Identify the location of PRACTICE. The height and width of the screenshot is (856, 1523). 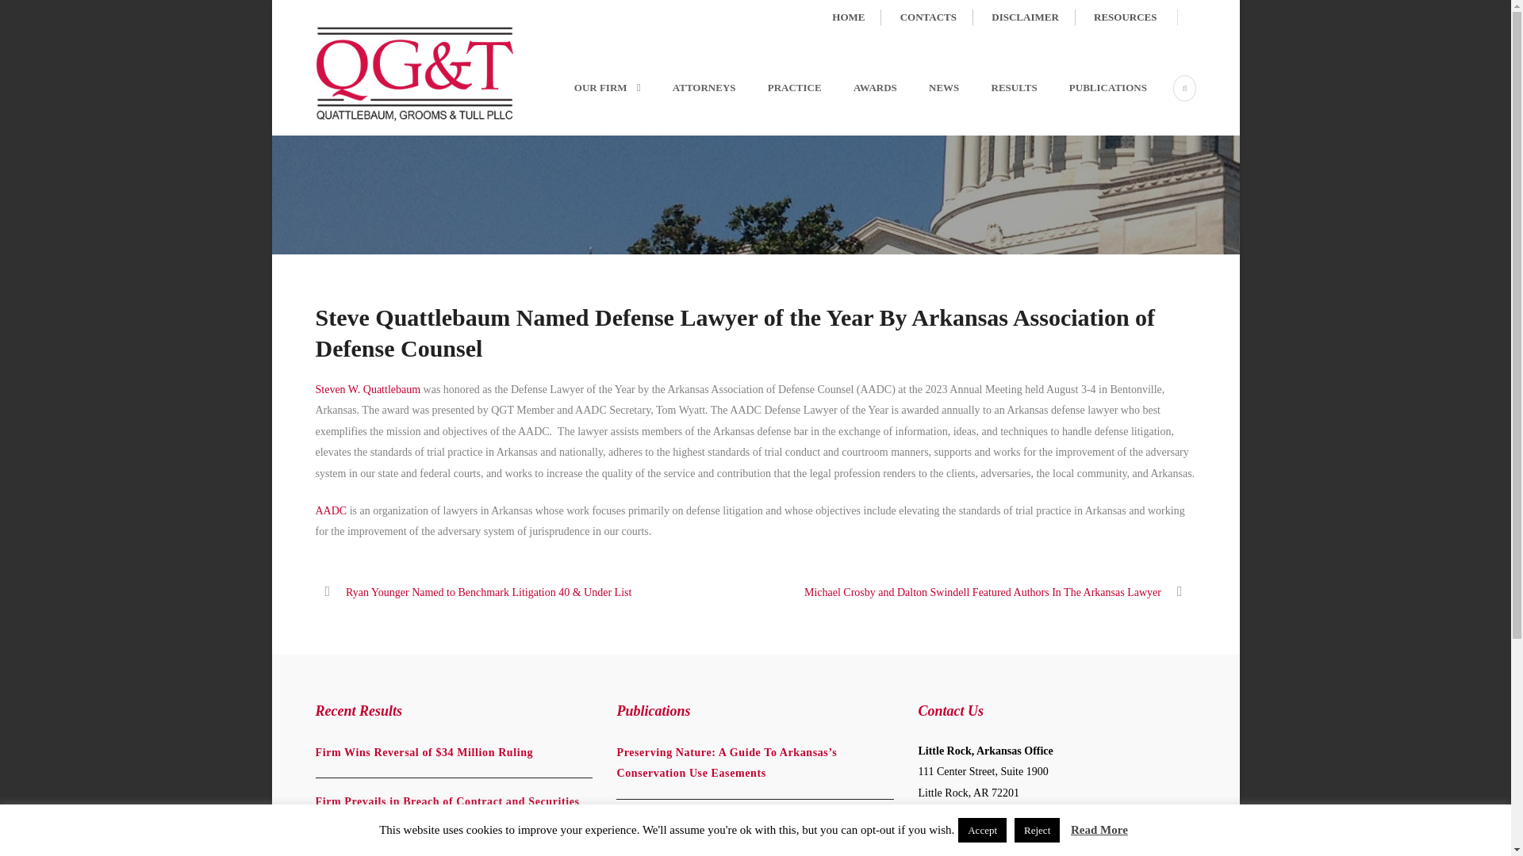
(779, 106).